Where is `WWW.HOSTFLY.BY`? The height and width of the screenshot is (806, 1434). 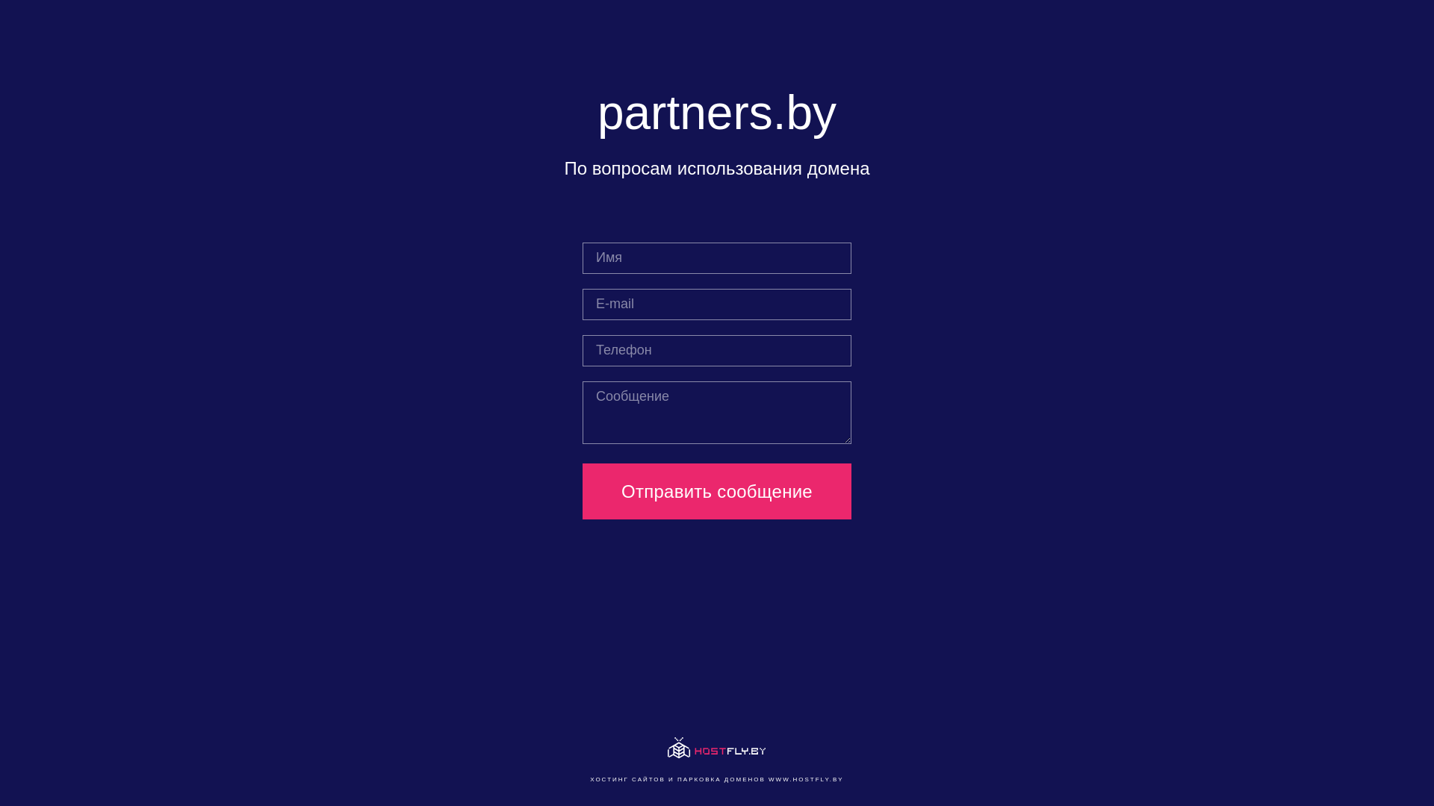 WWW.HOSTFLY.BY is located at coordinates (807, 779).